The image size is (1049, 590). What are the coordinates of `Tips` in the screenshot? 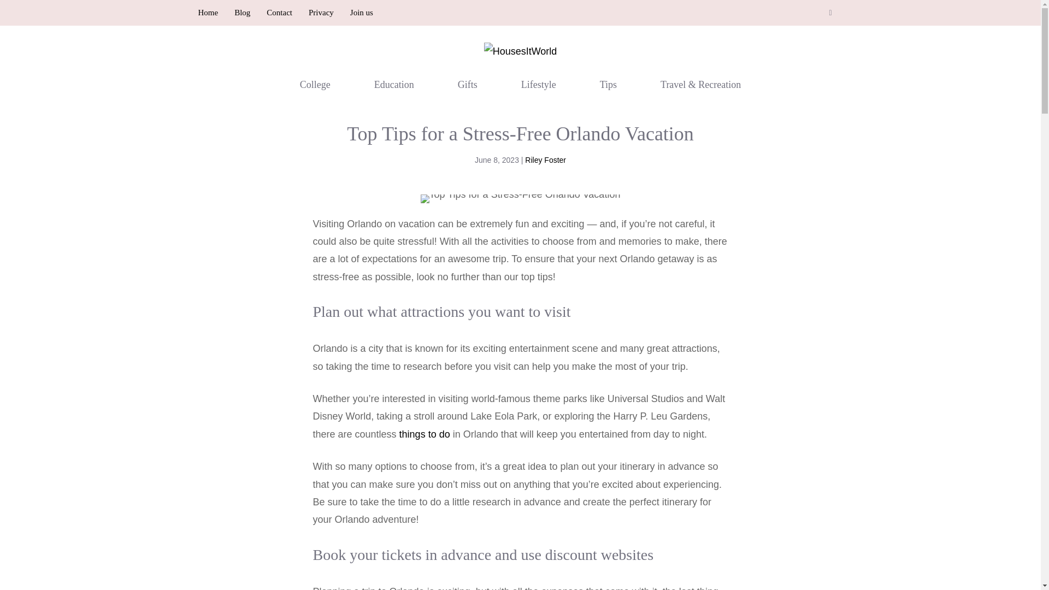 It's located at (608, 84).